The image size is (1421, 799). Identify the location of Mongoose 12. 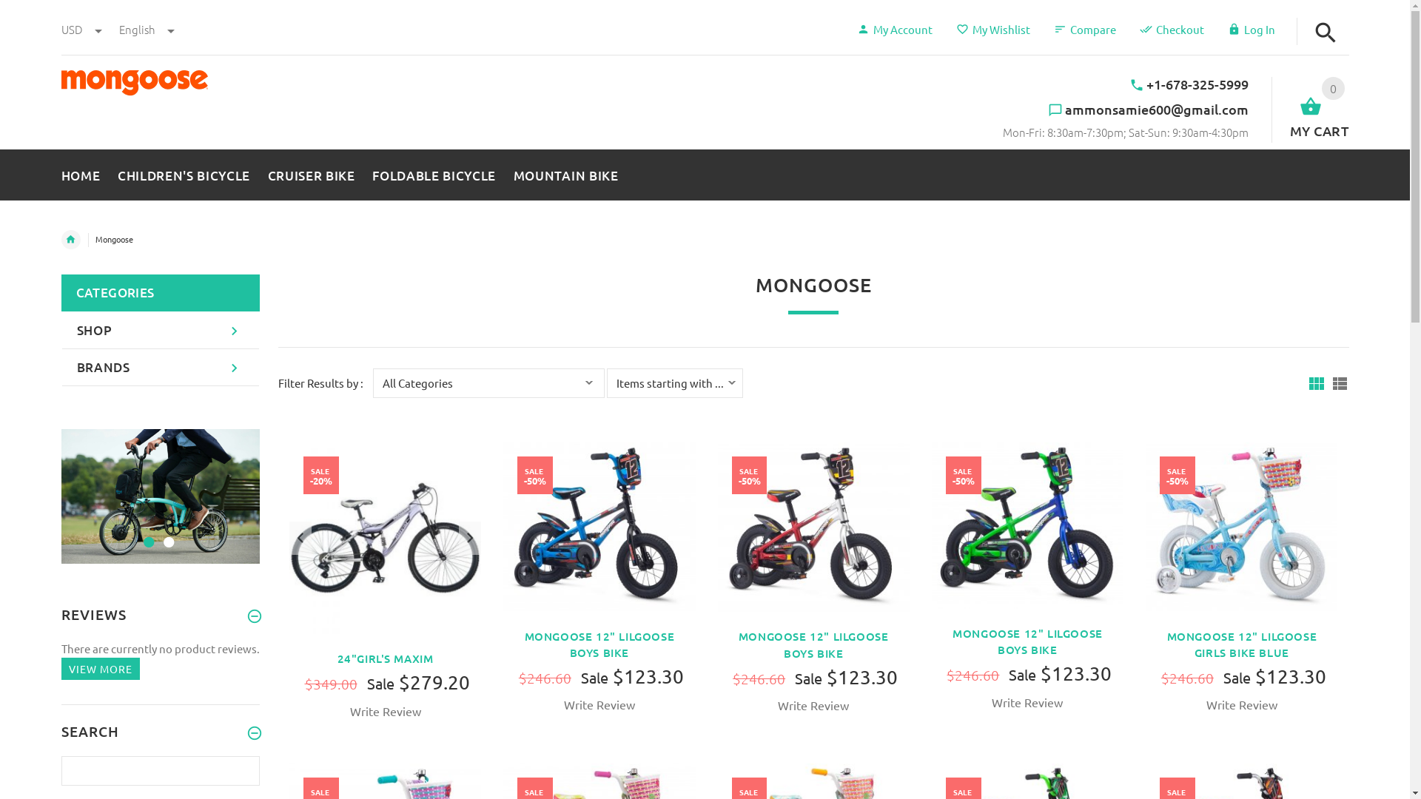
(599, 525).